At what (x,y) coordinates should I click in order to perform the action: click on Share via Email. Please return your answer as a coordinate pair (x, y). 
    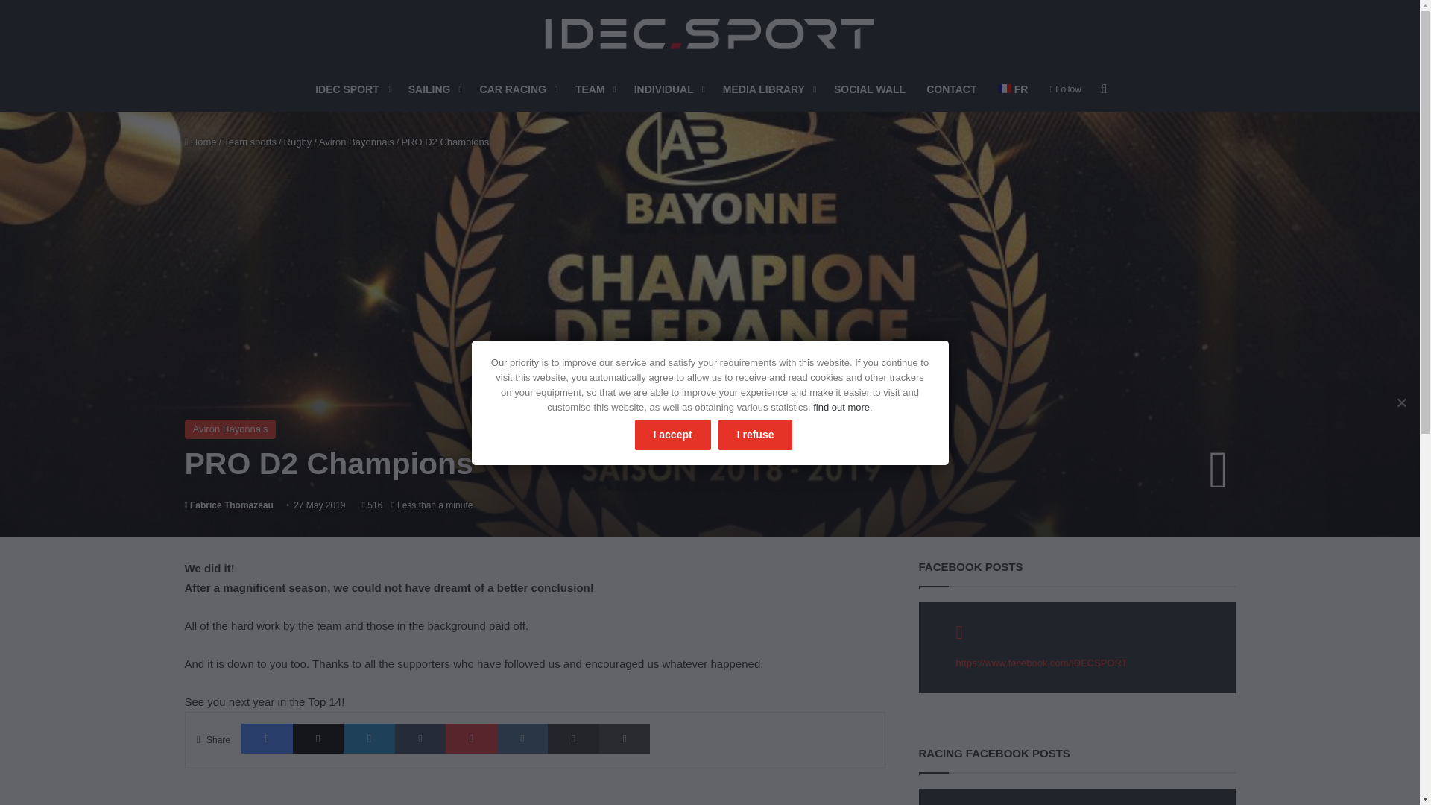
    Looking at the image, I should click on (574, 738).